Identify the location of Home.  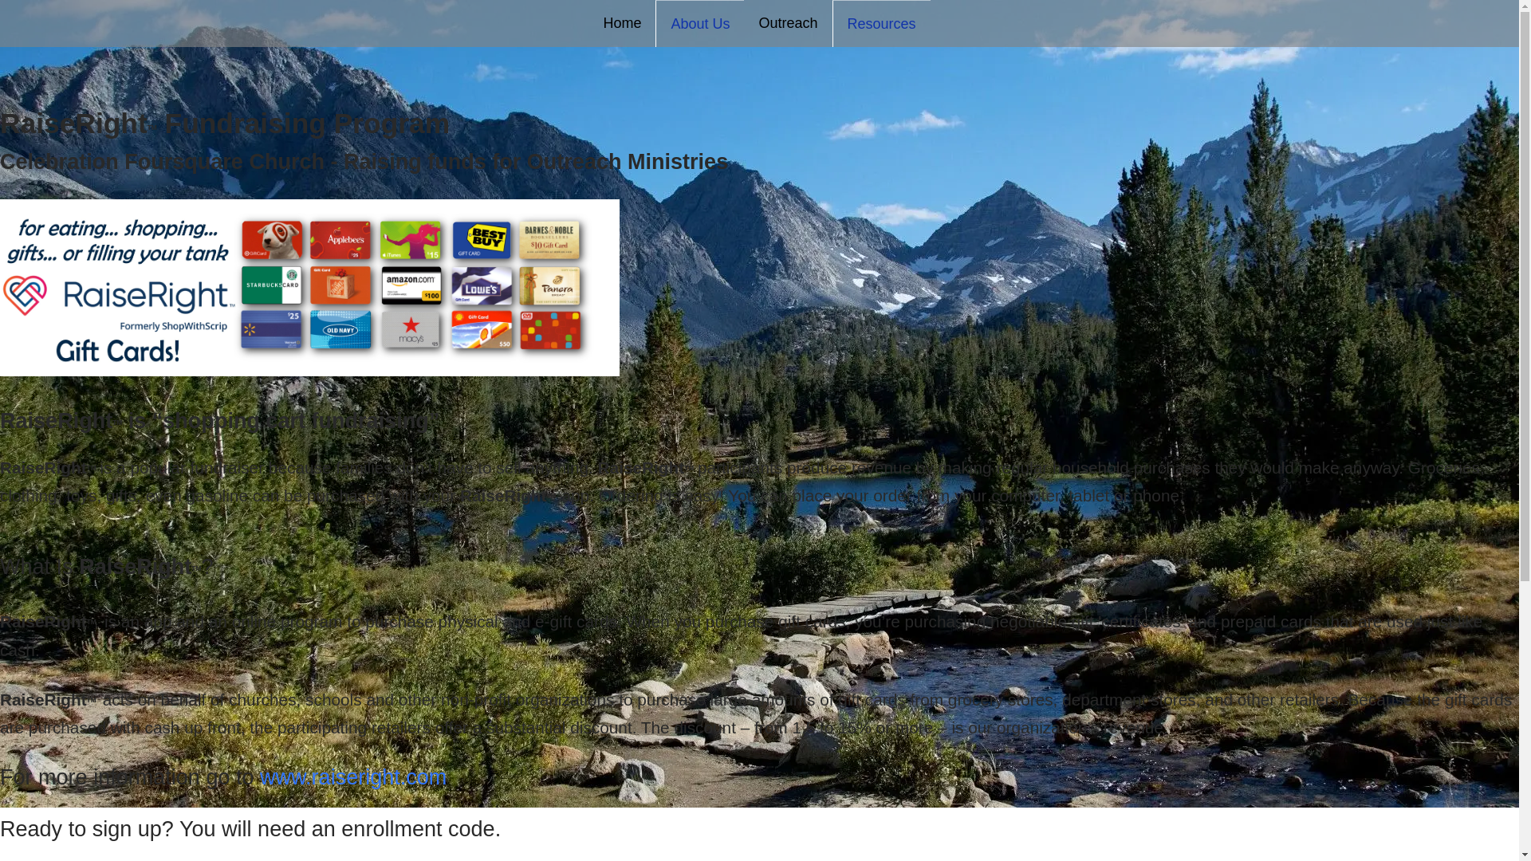
(621, 23).